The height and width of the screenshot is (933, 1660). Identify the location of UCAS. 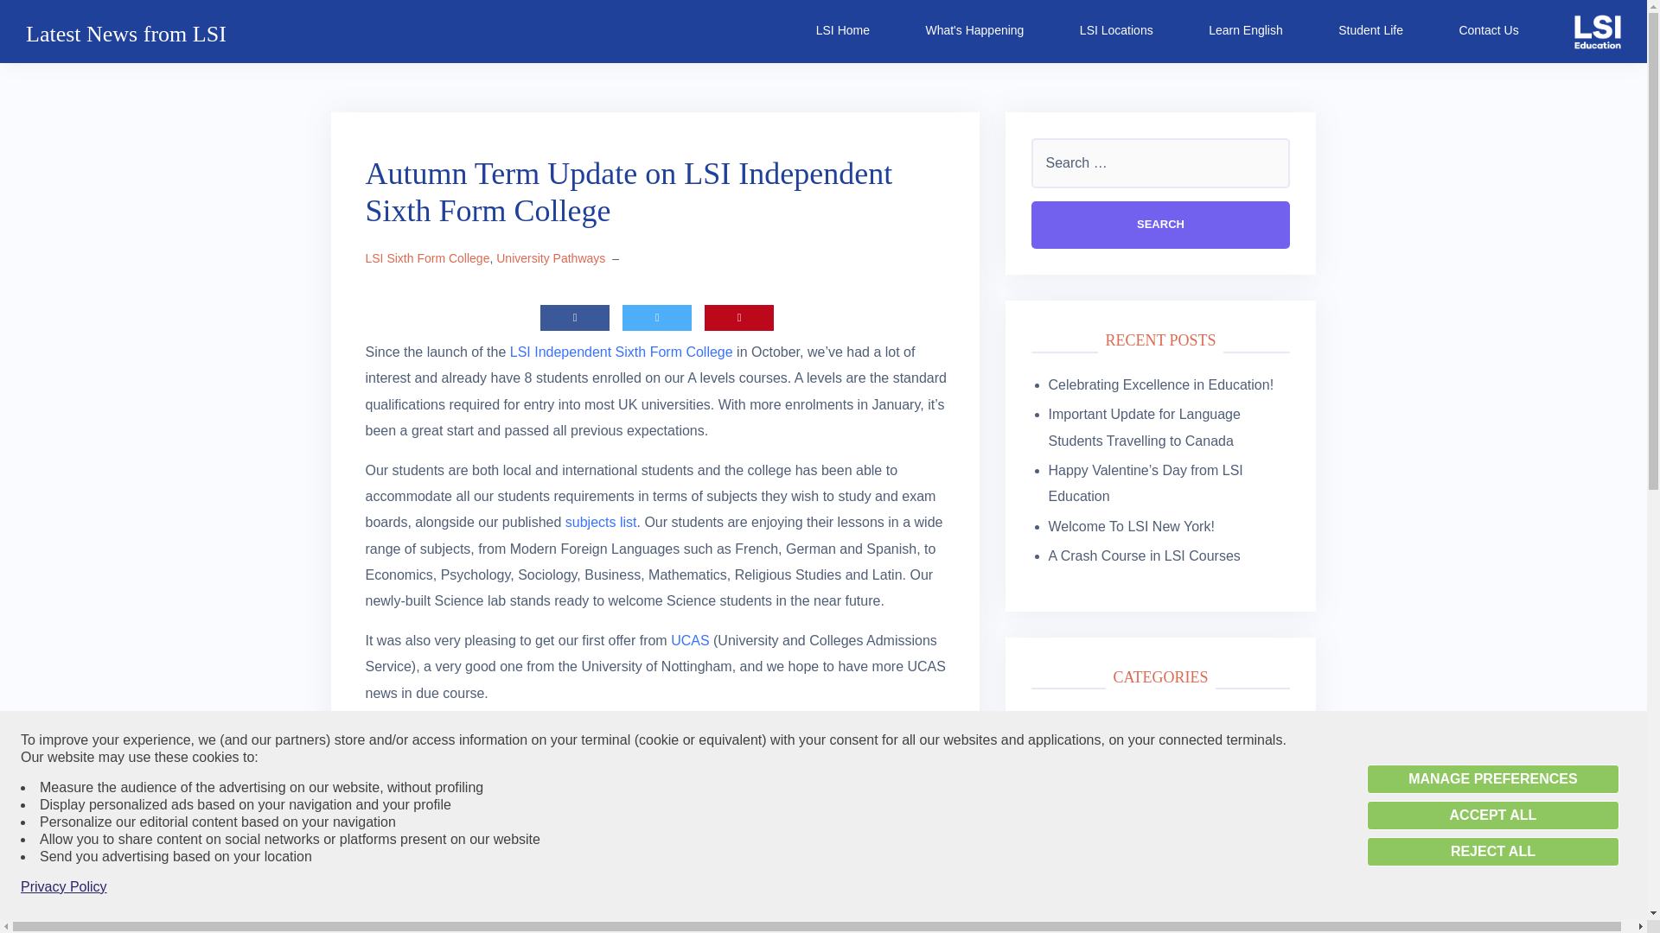
(689, 640).